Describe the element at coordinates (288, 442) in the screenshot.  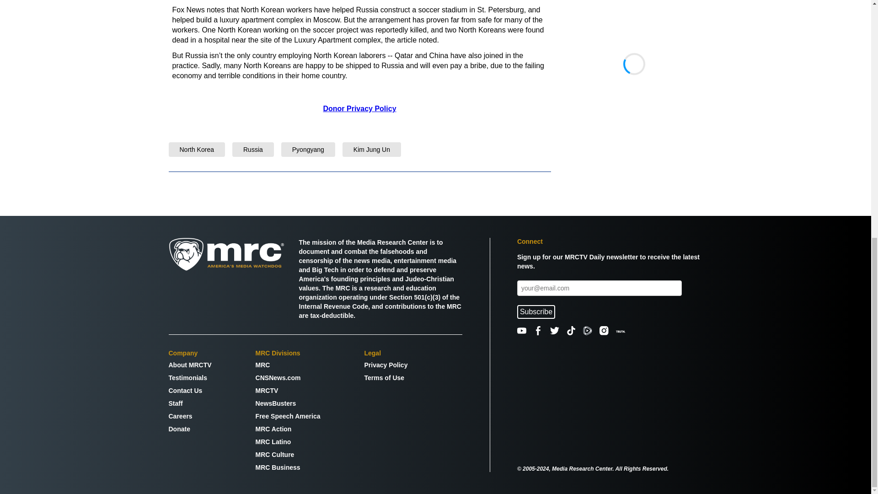
I see `MRC Latino` at that location.